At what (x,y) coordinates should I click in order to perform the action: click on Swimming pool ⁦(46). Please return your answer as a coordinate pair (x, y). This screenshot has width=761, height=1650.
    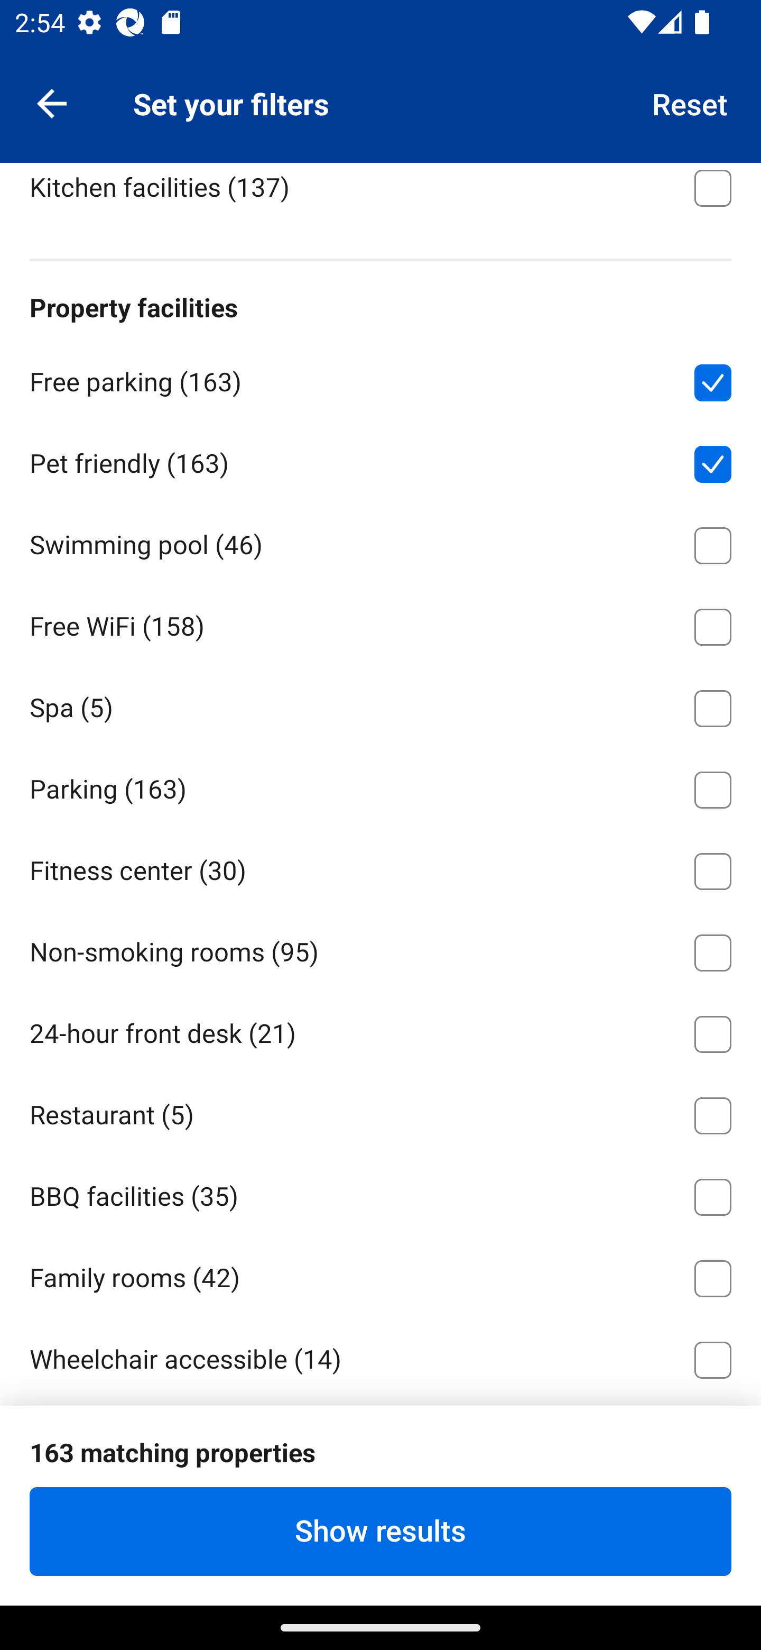
    Looking at the image, I should click on (380, 542).